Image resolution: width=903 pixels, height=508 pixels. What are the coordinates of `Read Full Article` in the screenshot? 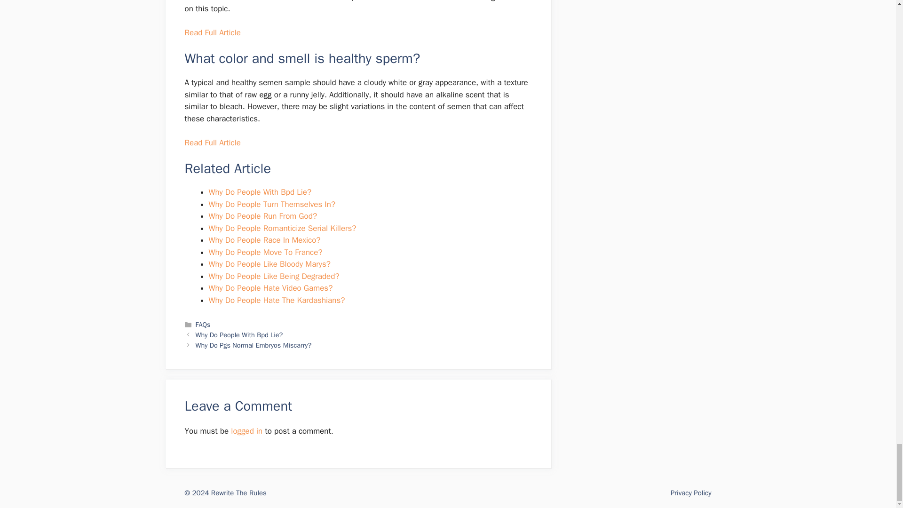 It's located at (212, 143).